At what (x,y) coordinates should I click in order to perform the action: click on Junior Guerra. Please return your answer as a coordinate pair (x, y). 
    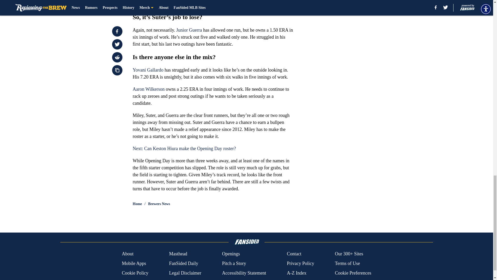
    Looking at the image, I should click on (189, 30).